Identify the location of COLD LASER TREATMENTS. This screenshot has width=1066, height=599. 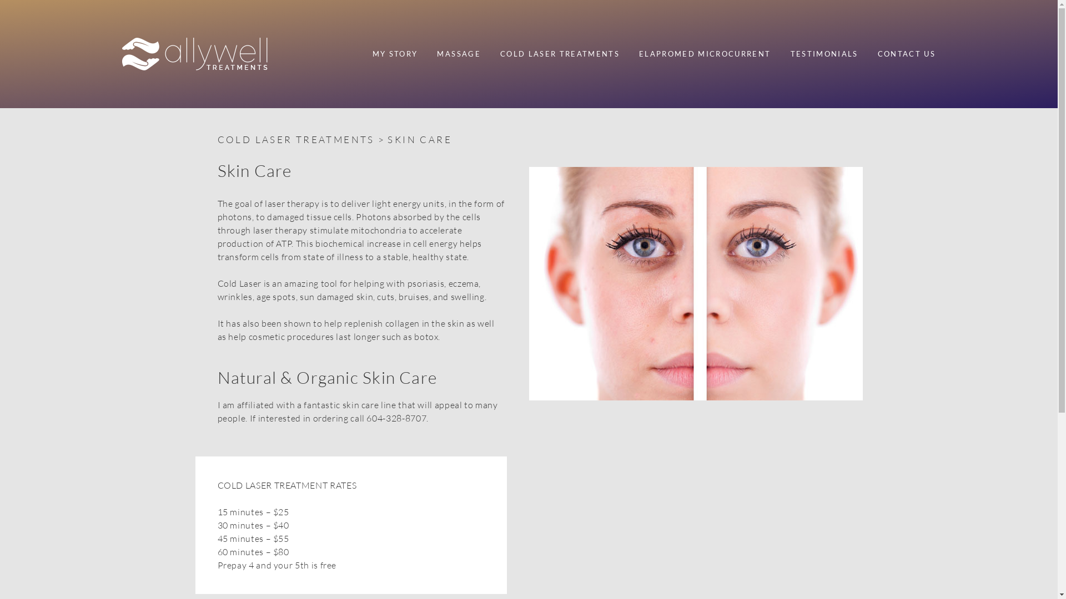
(560, 54).